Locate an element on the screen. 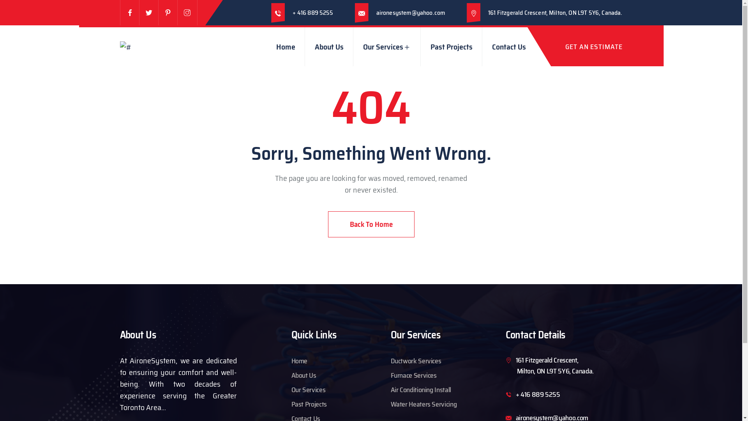  Past Projects is located at coordinates (309, 404).